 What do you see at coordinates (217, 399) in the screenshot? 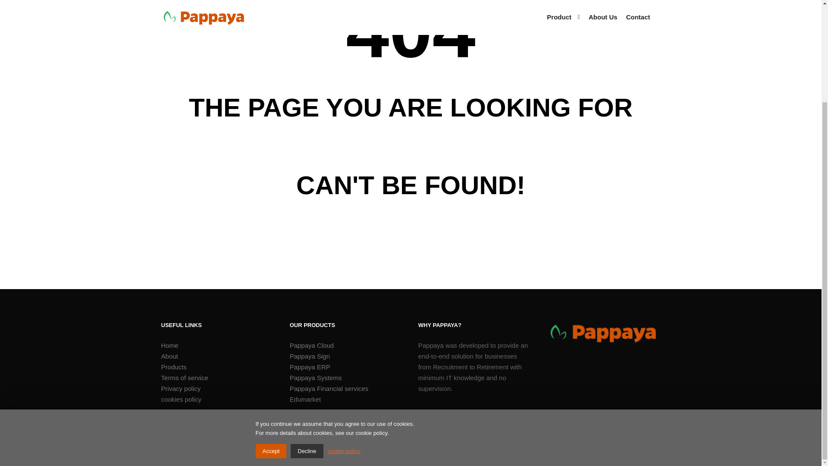
I see `cookies policy` at bounding box center [217, 399].